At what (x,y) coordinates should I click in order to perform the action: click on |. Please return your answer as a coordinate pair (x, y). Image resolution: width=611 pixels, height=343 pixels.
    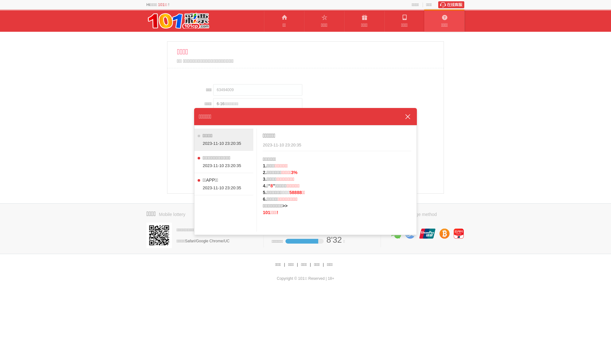
    Looking at the image, I should click on (284, 265).